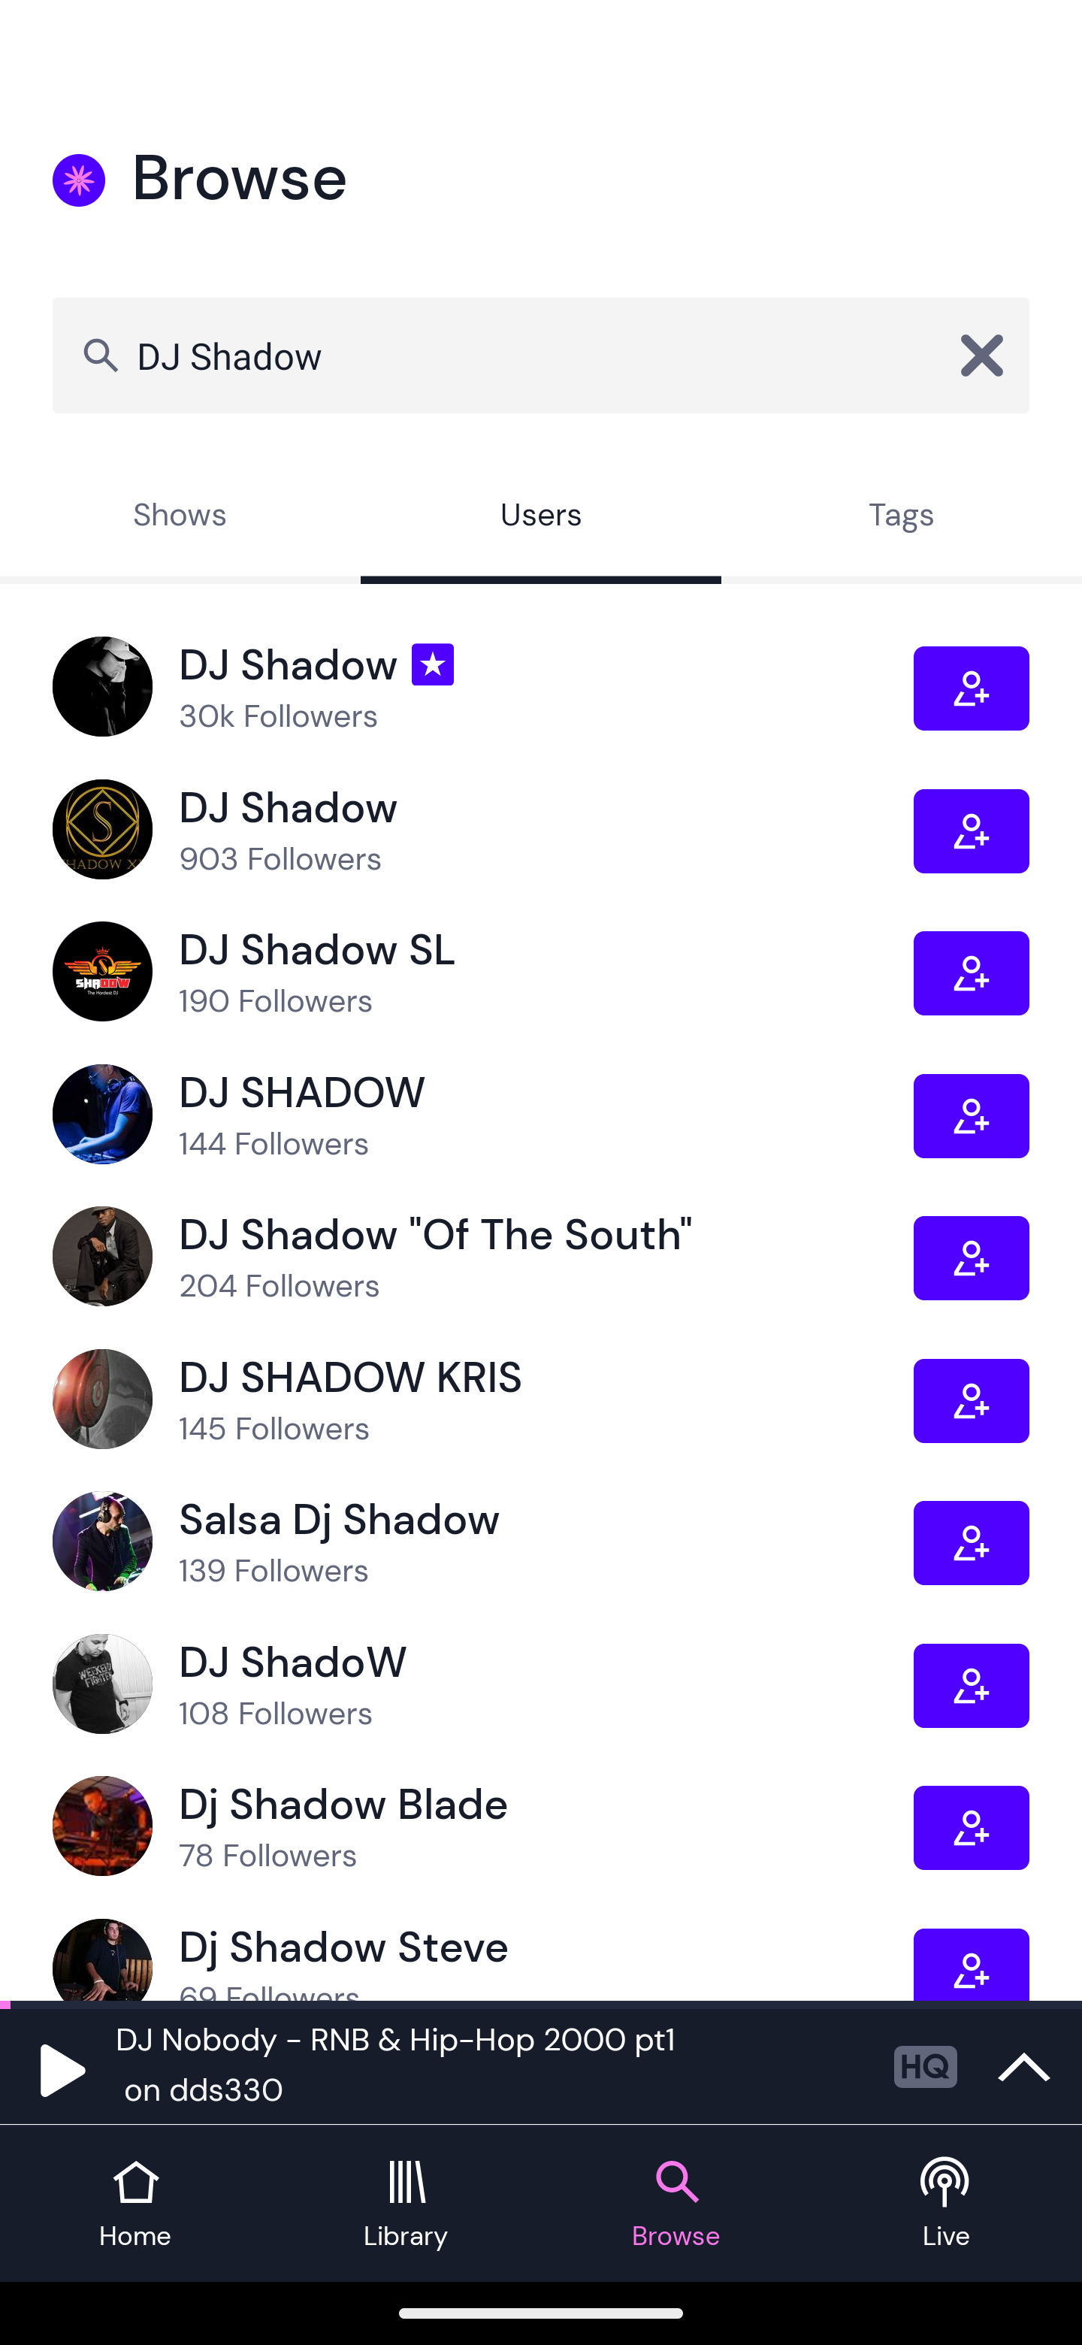  Describe the element at coordinates (971, 1115) in the screenshot. I see `Follow` at that location.